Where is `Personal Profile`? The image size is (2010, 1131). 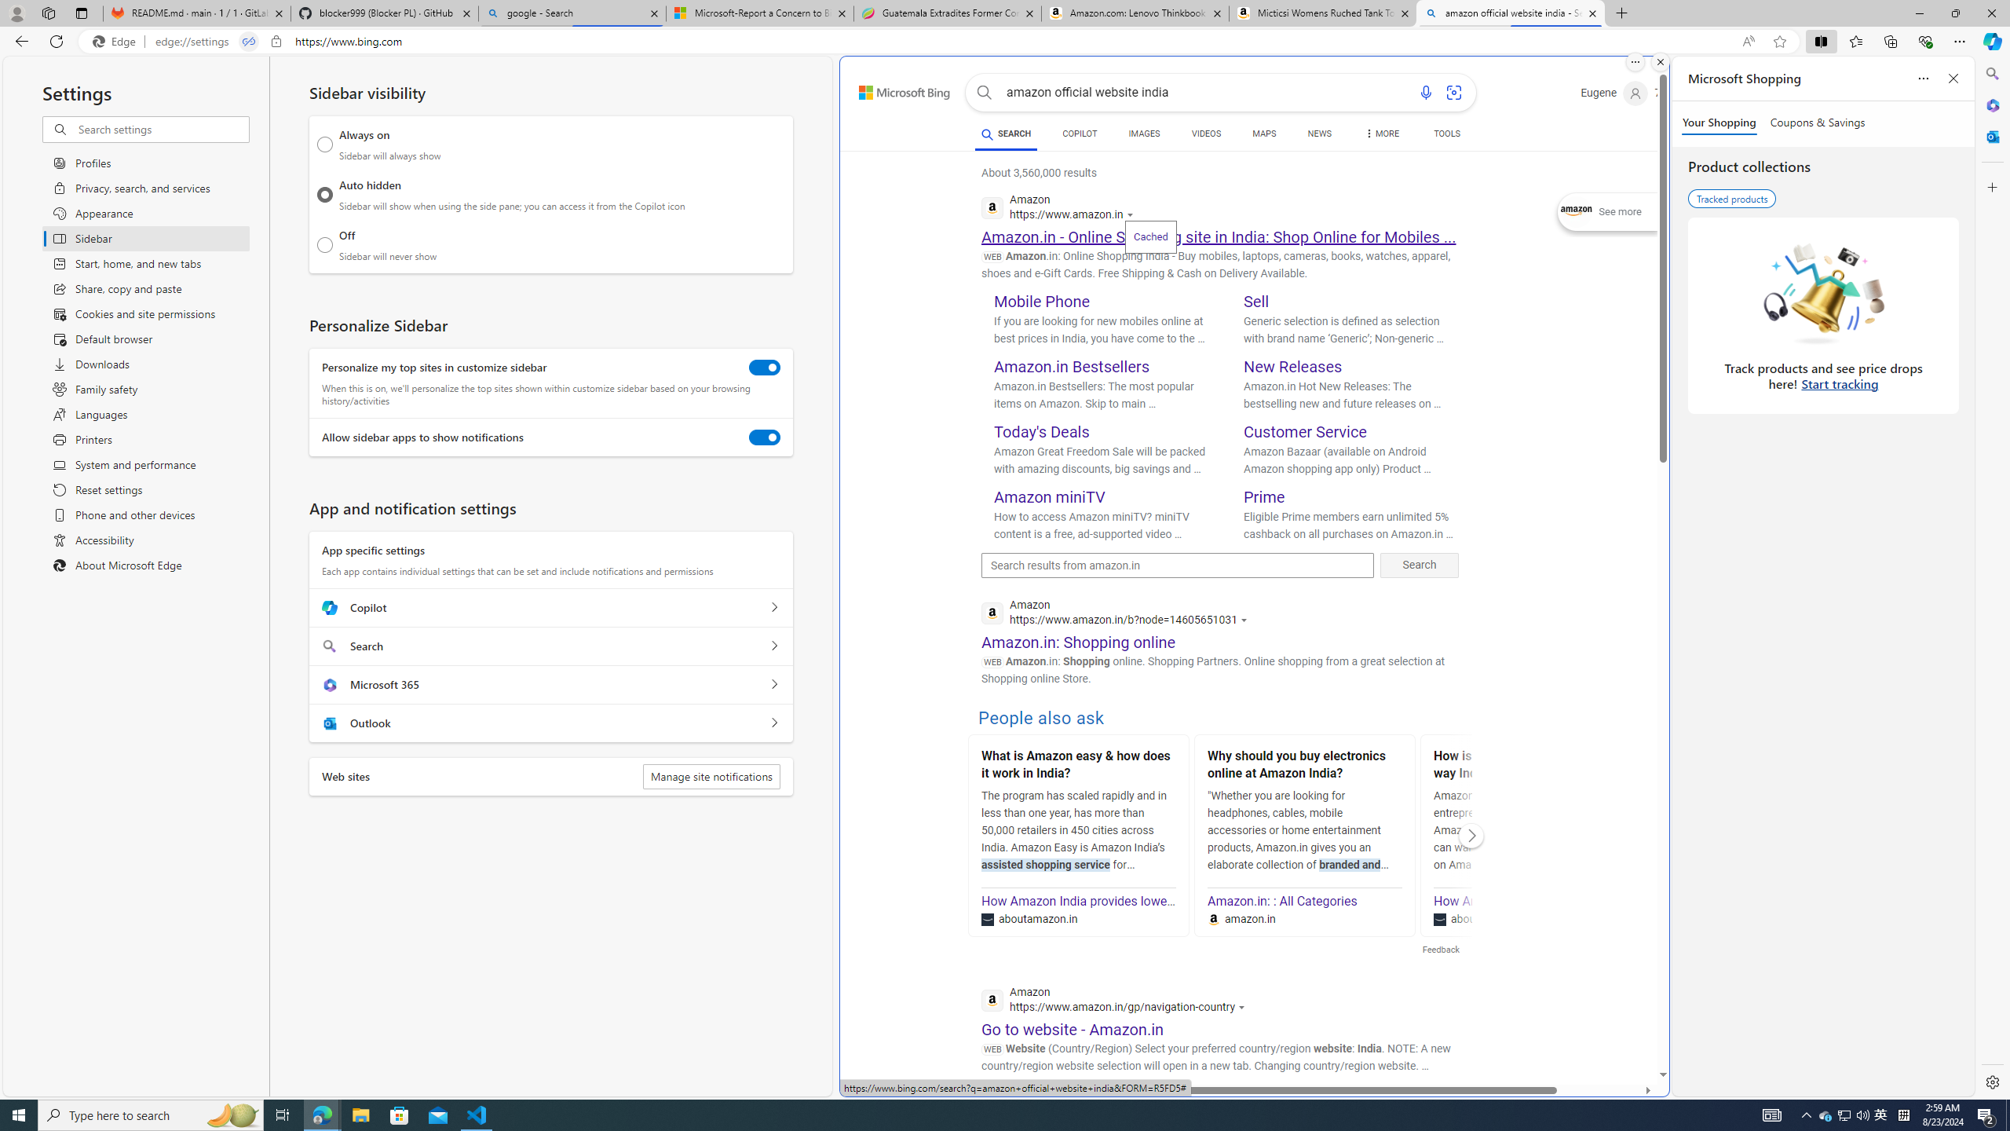
Personal Profile is located at coordinates (16, 13).